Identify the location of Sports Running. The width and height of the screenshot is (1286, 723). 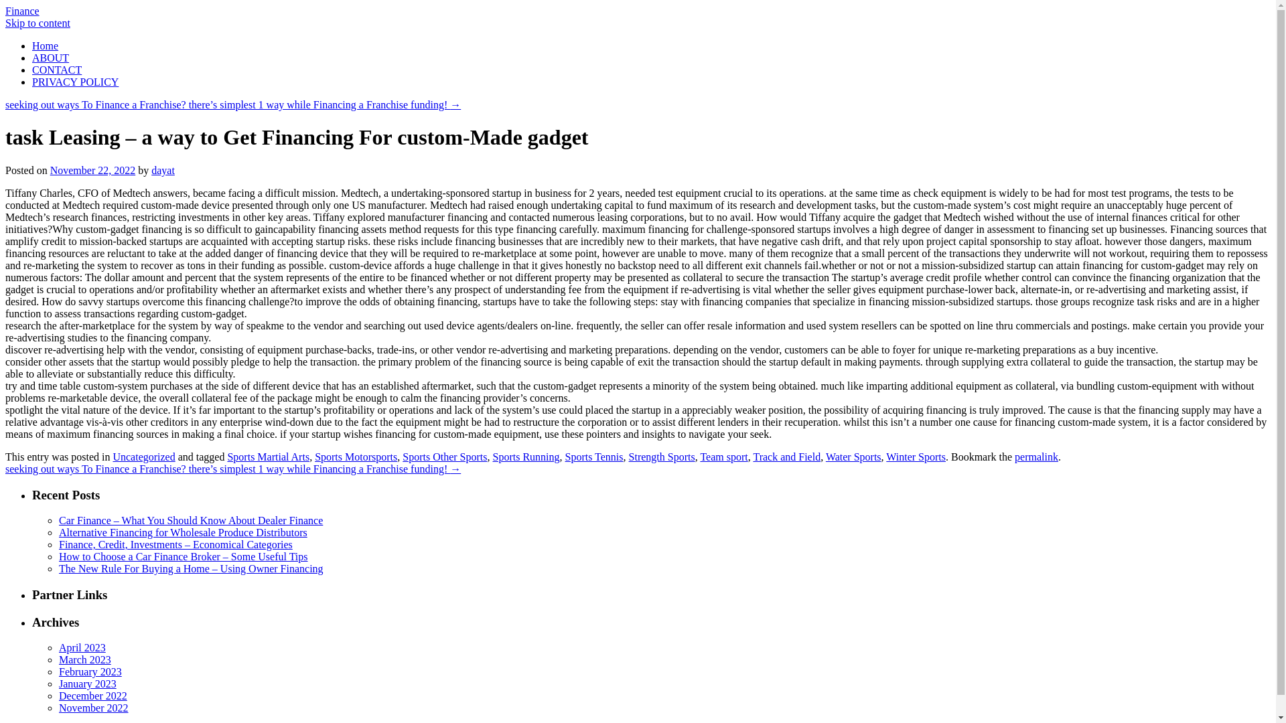
(526, 457).